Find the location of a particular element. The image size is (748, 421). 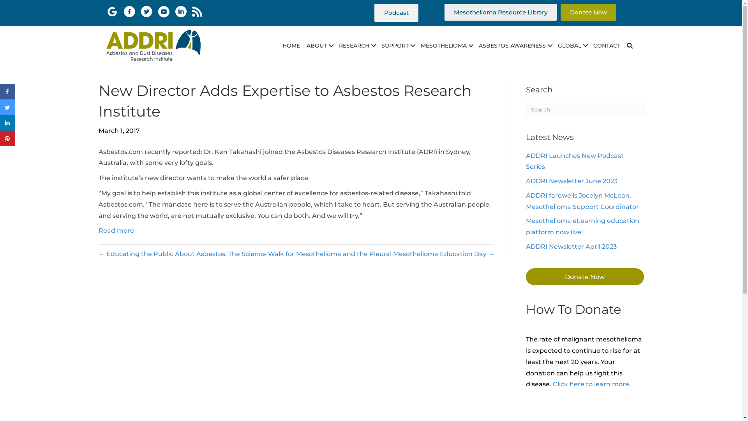

GLOBAL is located at coordinates (572, 46).